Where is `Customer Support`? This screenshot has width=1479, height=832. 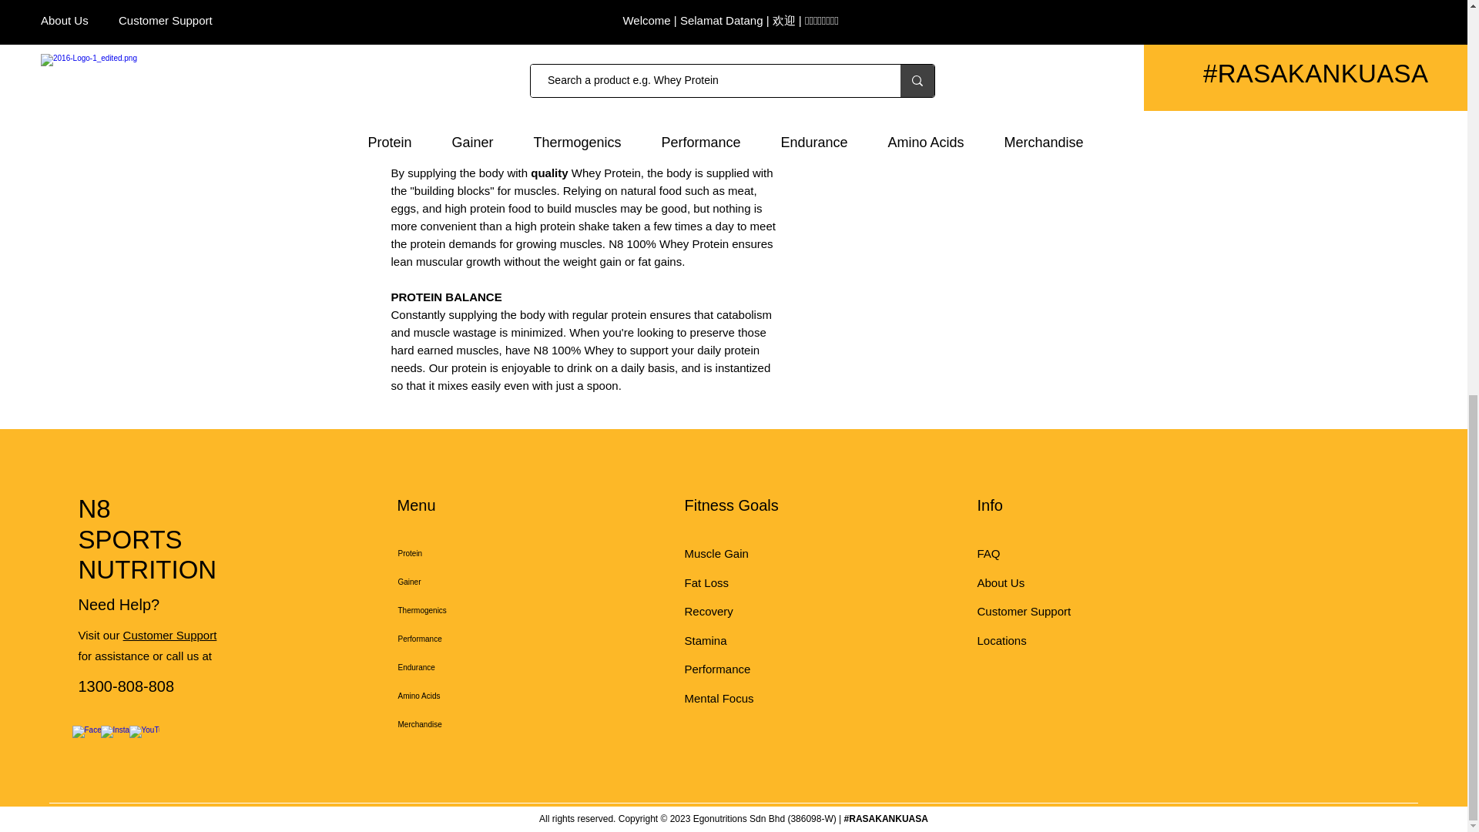 Customer Support is located at coordinates (169, 635).